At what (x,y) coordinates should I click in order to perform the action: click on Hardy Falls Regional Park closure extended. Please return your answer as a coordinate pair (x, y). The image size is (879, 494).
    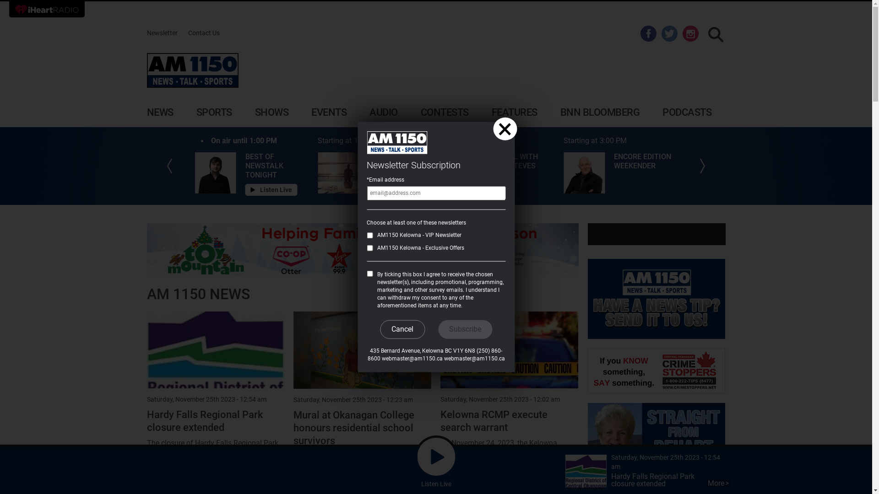
    Looking at the image, I should click on (586, 472).